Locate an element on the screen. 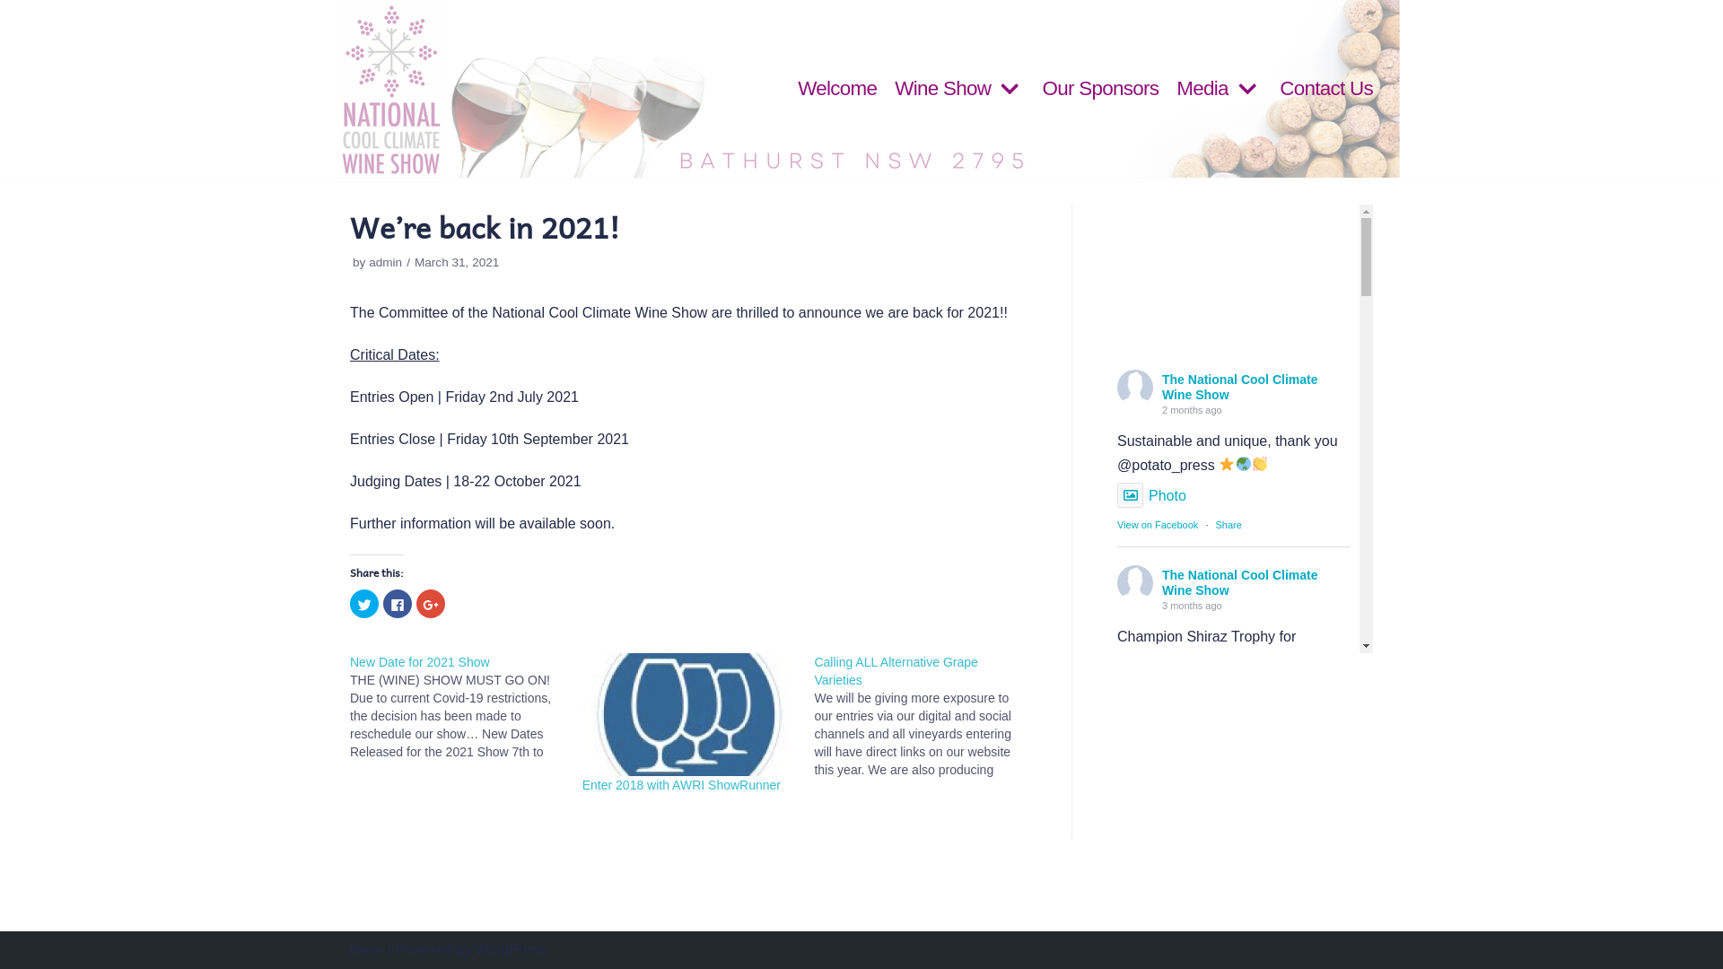 This screenshot has height=969, width=1723. WordPress is located at coordinates (510, 949).